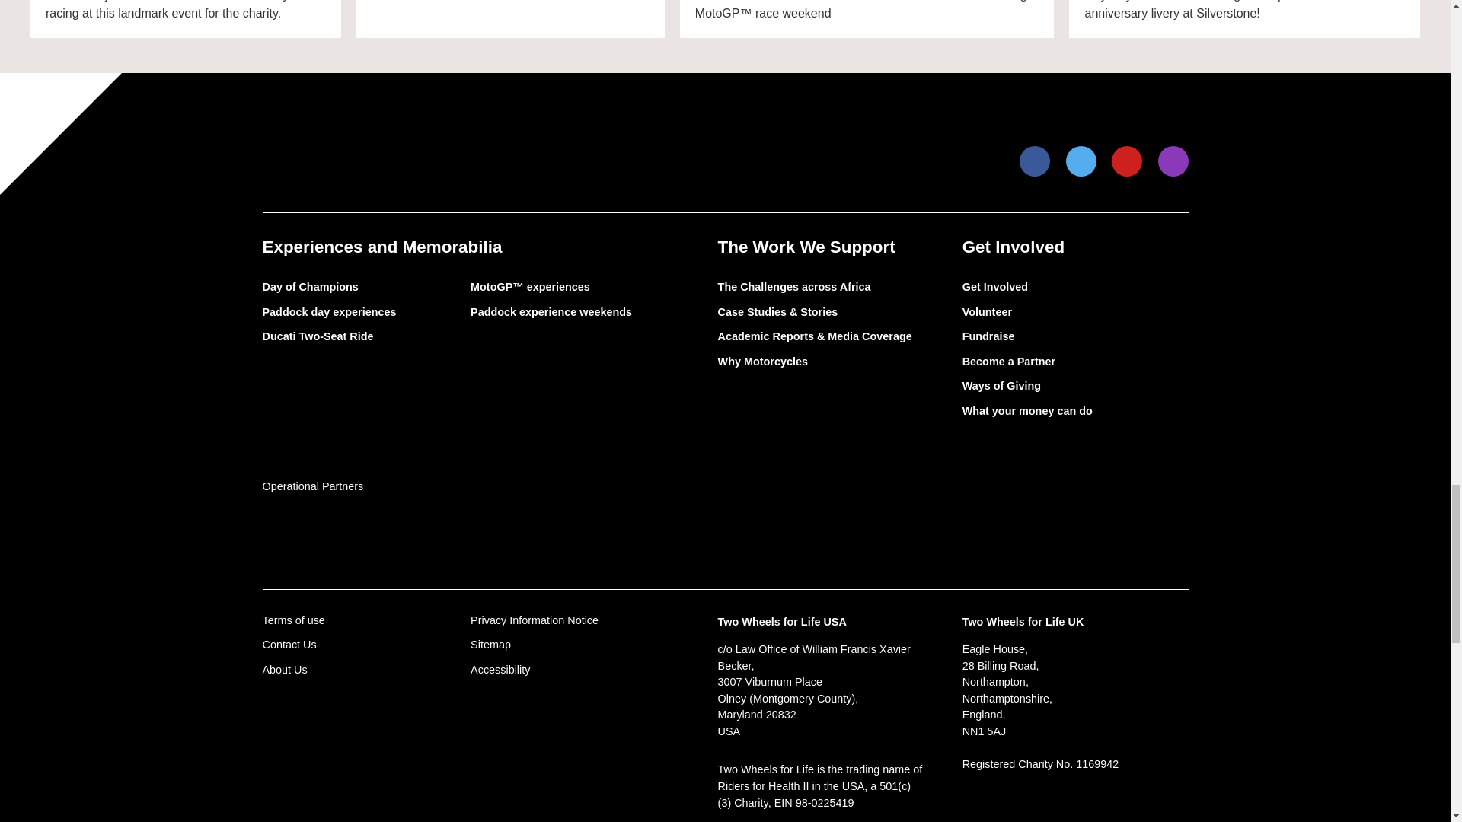 Image resolution: width=1462 pixels, height=822 pixels. What do you see at coordinates (1036, 161) in the screenshot?
I see `Facebook` at bounding box center [1036, 161].